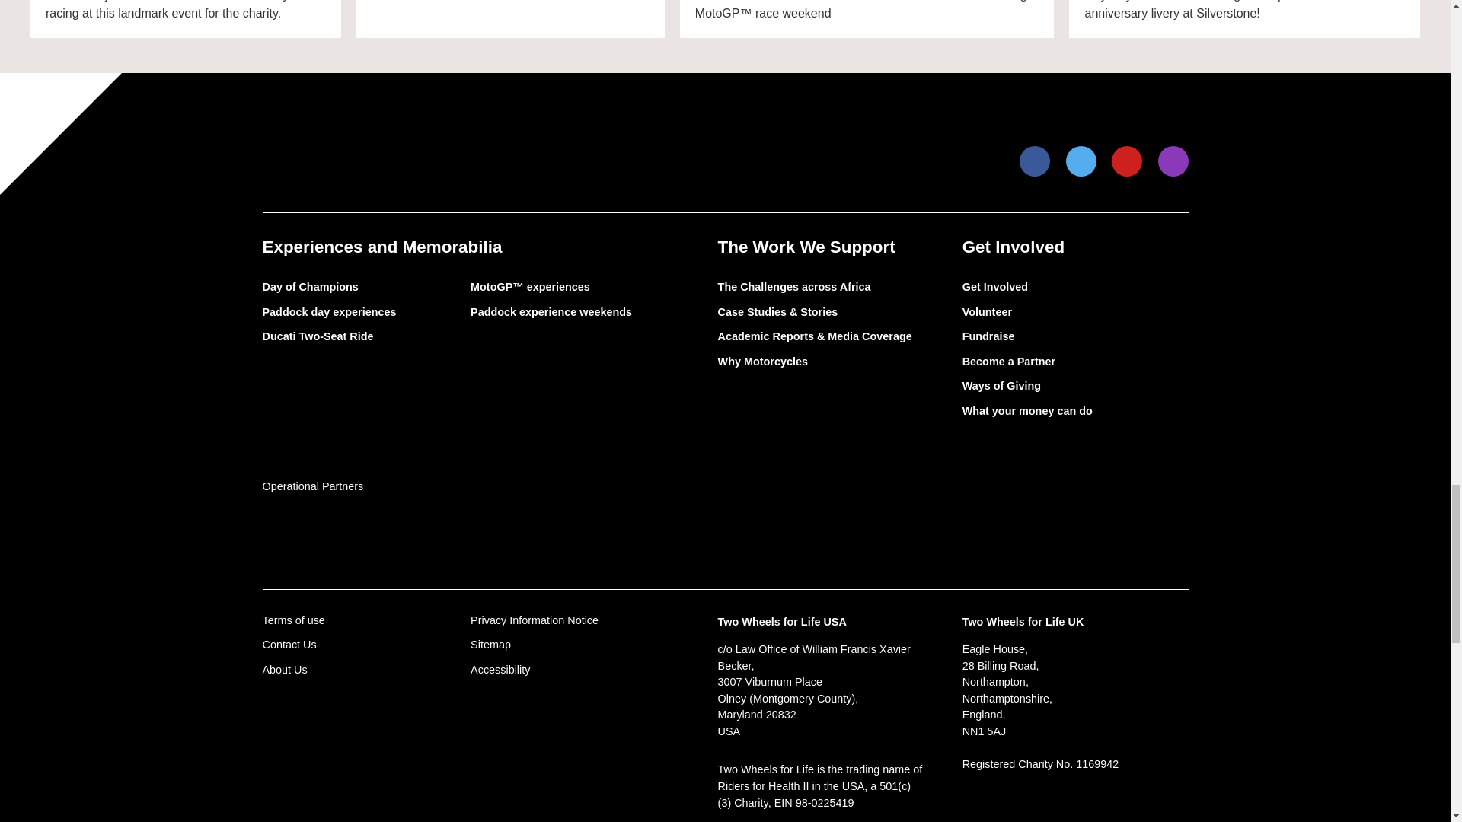 Image resolution: width=1462 pixels, height=822 pixels. What do you see at coordinates (1036, 161) in the screenshot?
I see `Facebook` at bounding box center [1036, 161].